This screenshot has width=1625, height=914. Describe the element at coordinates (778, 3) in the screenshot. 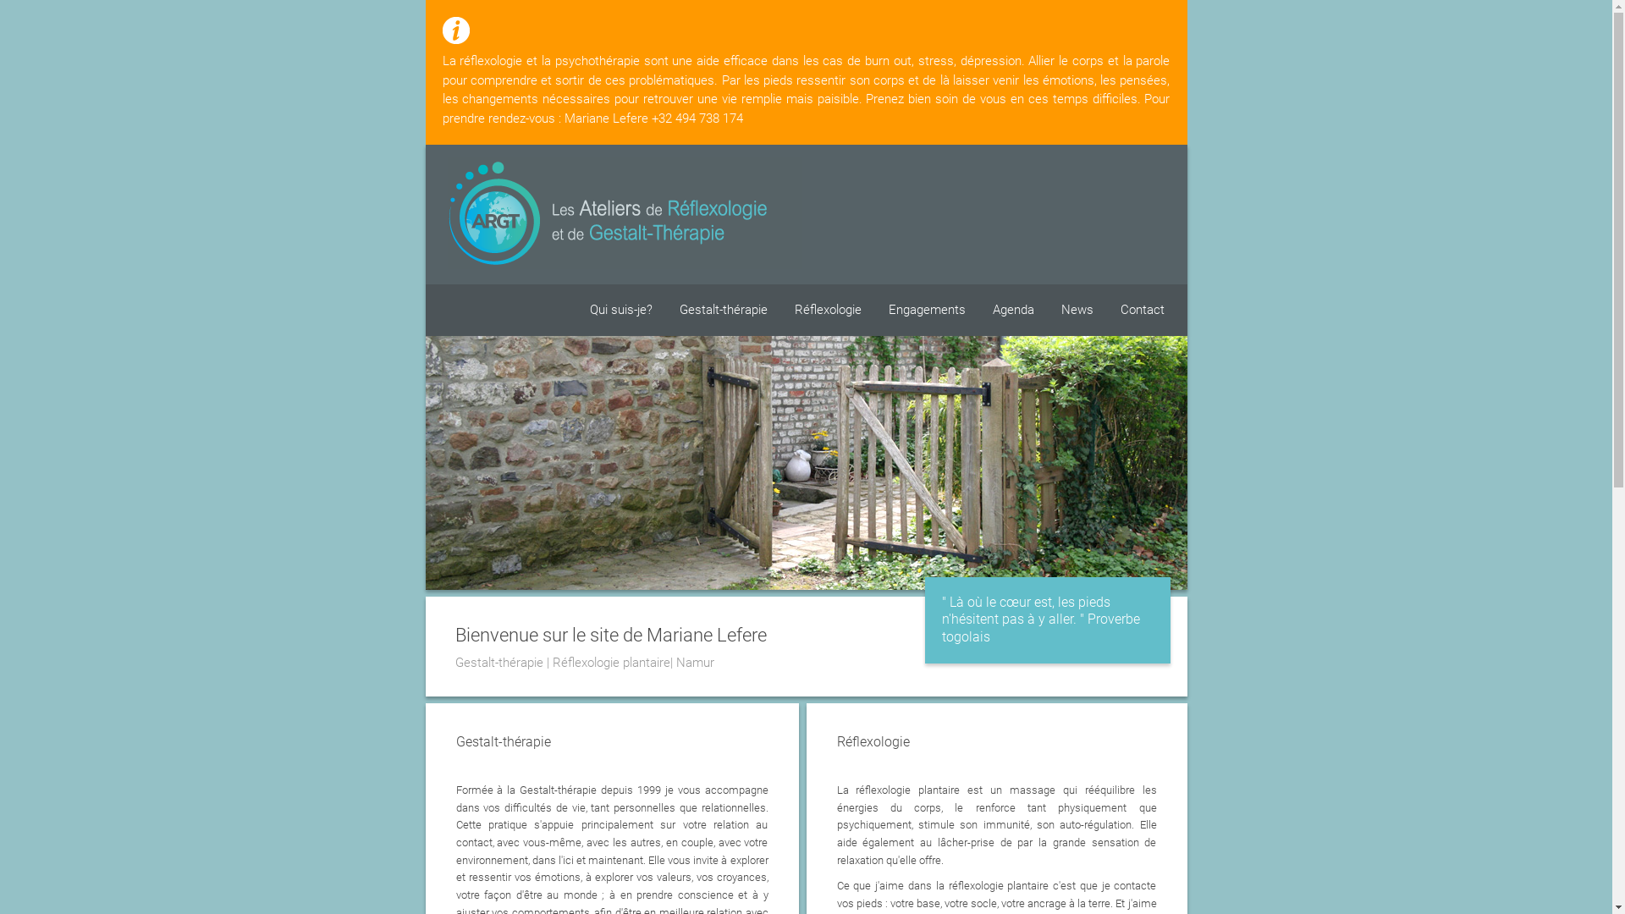

I see `Aller au contenu principal` at that location.